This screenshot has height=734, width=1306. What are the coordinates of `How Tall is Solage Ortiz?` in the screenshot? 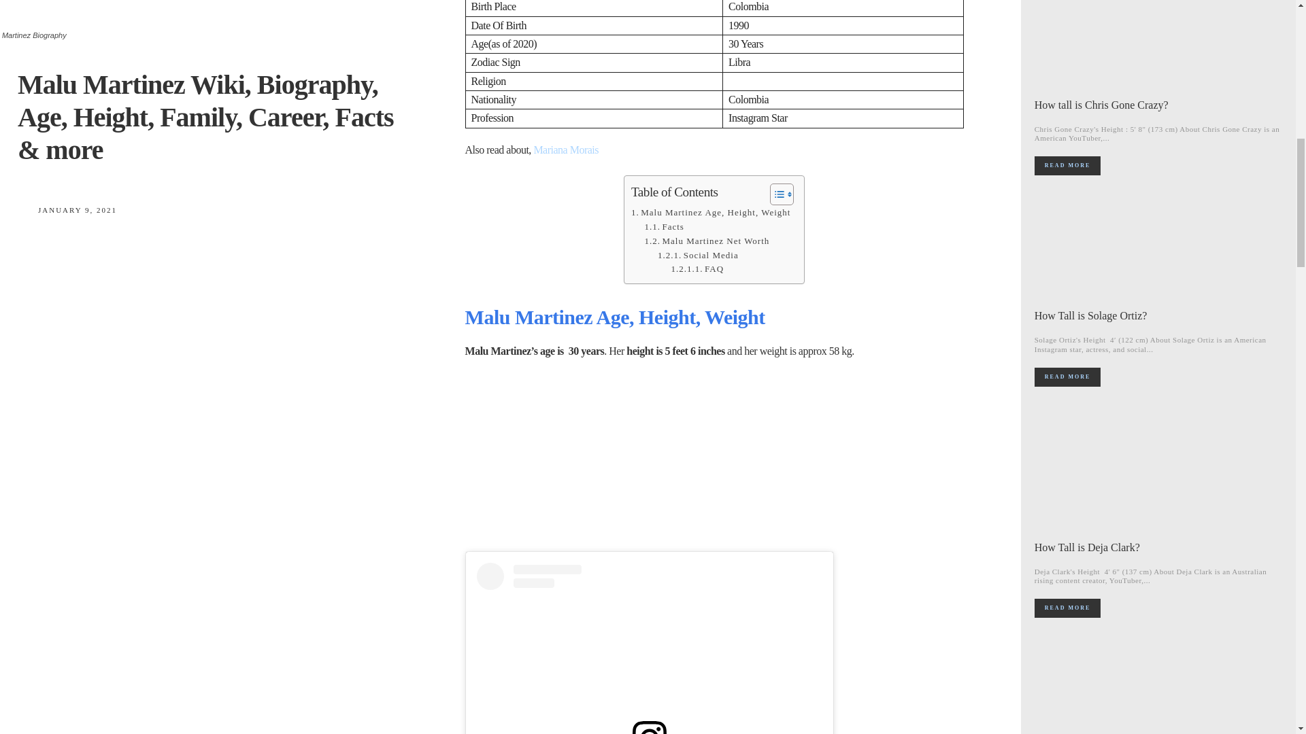 It's located at (1091, 315).